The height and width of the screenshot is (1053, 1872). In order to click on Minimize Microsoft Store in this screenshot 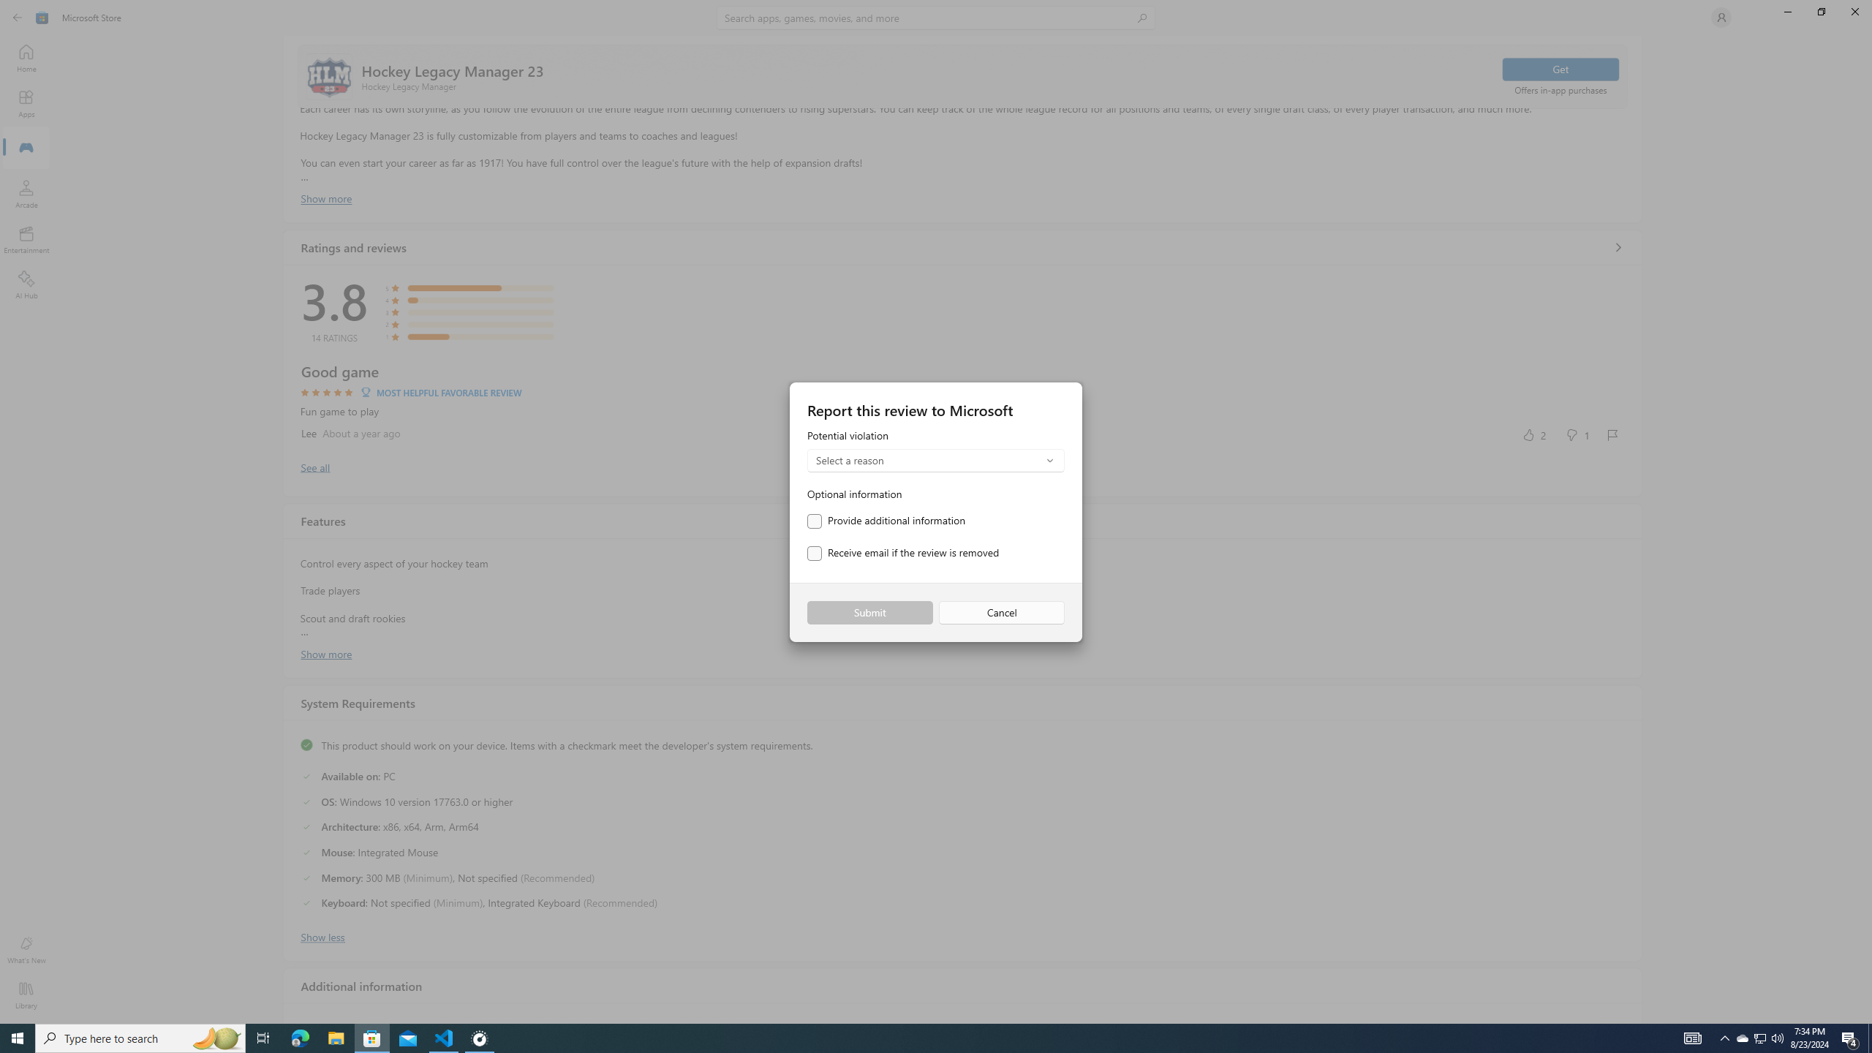, I will do `click(1787, 12)`.